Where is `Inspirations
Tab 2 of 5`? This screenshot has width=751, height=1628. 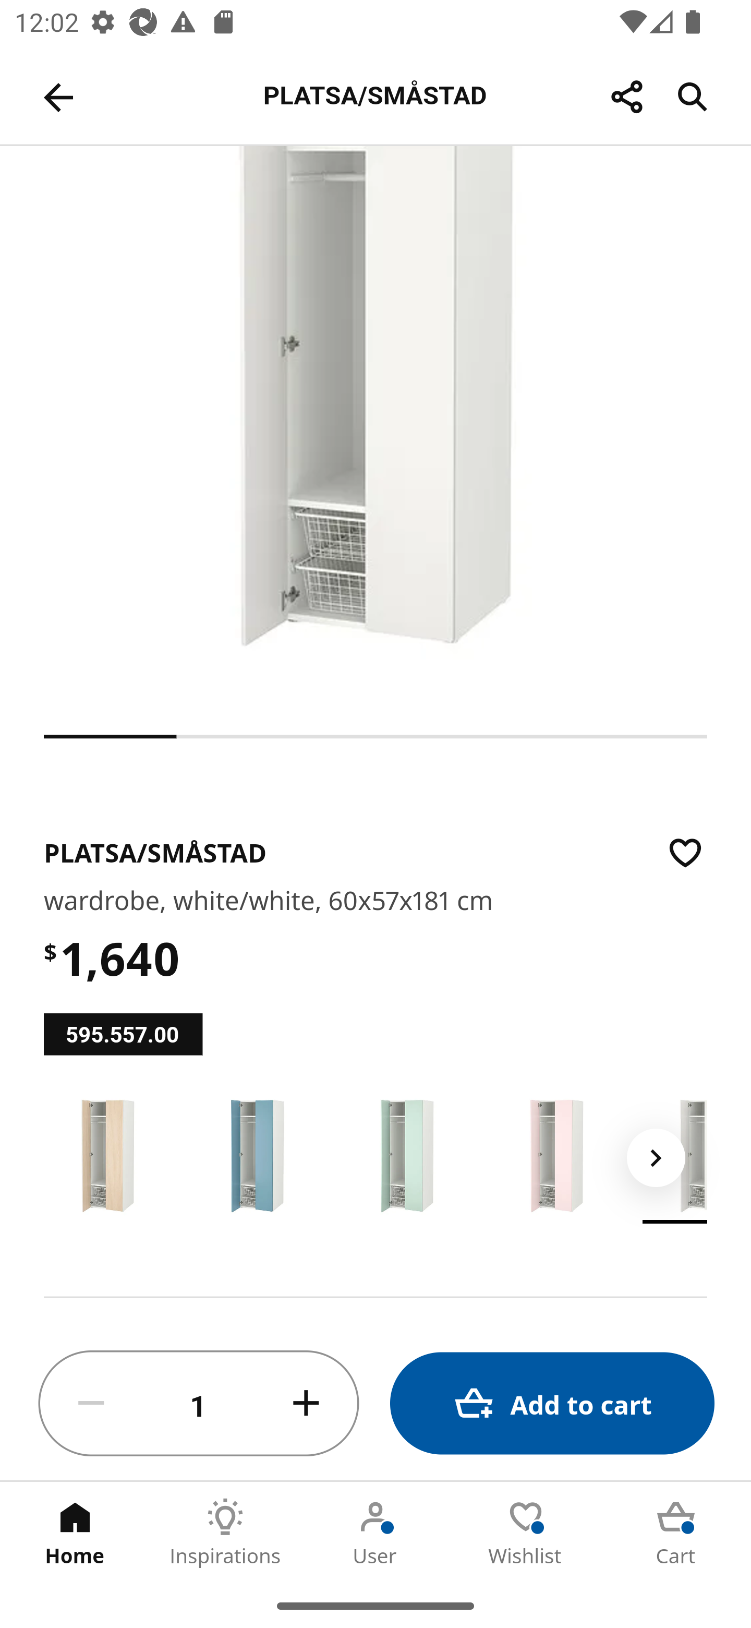 Inspirations
Tab 2 of 5 is located at coordinates (225, 1533).